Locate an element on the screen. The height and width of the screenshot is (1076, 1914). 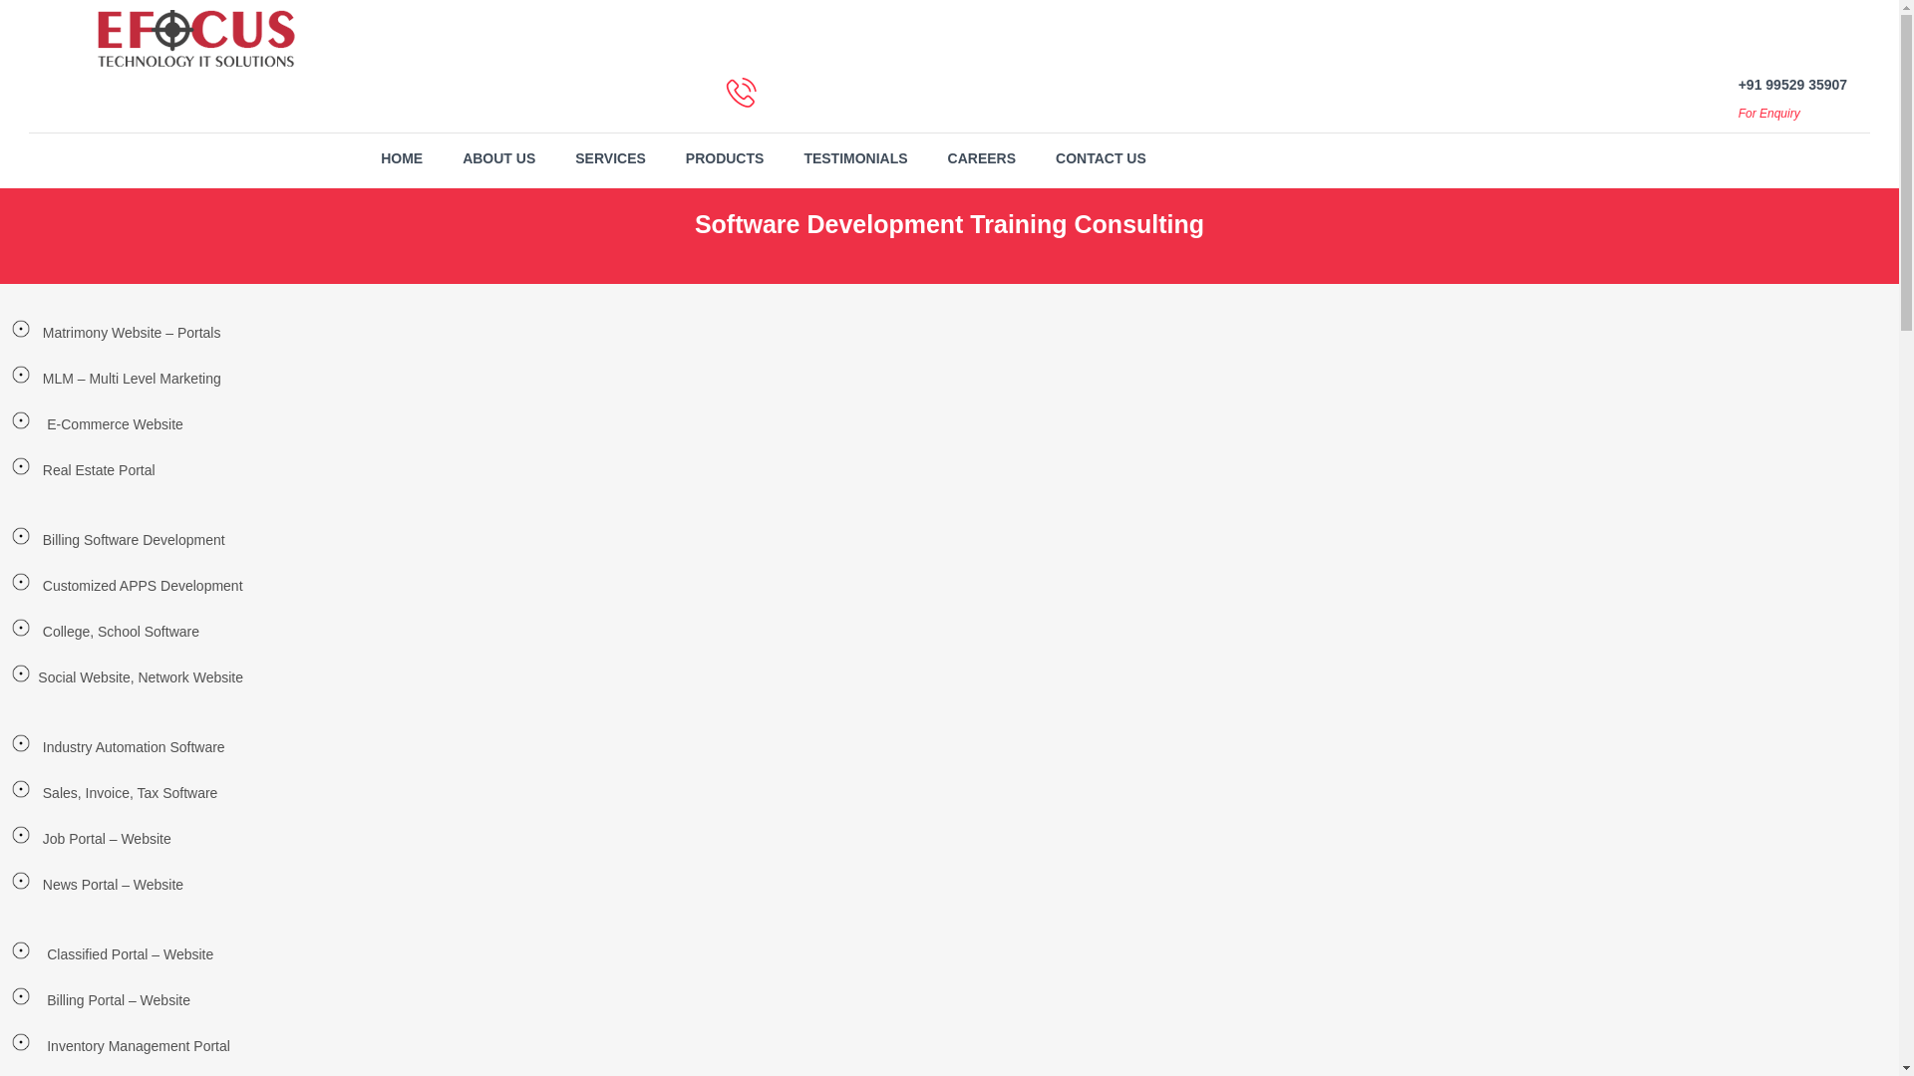
 Industry Automation Software is located at coordinates (132, 747).